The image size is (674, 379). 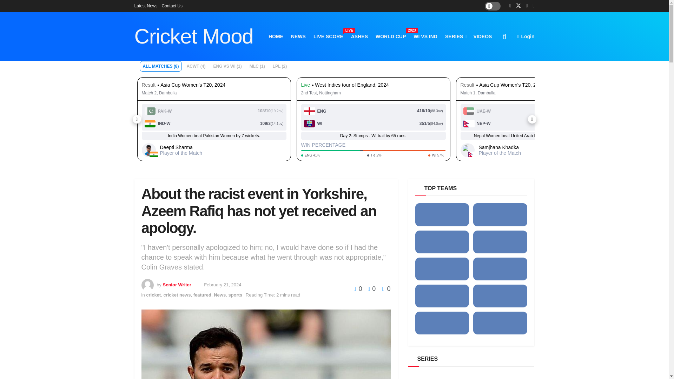 I want to click on VIDEOS, so click(x=359, y=36).